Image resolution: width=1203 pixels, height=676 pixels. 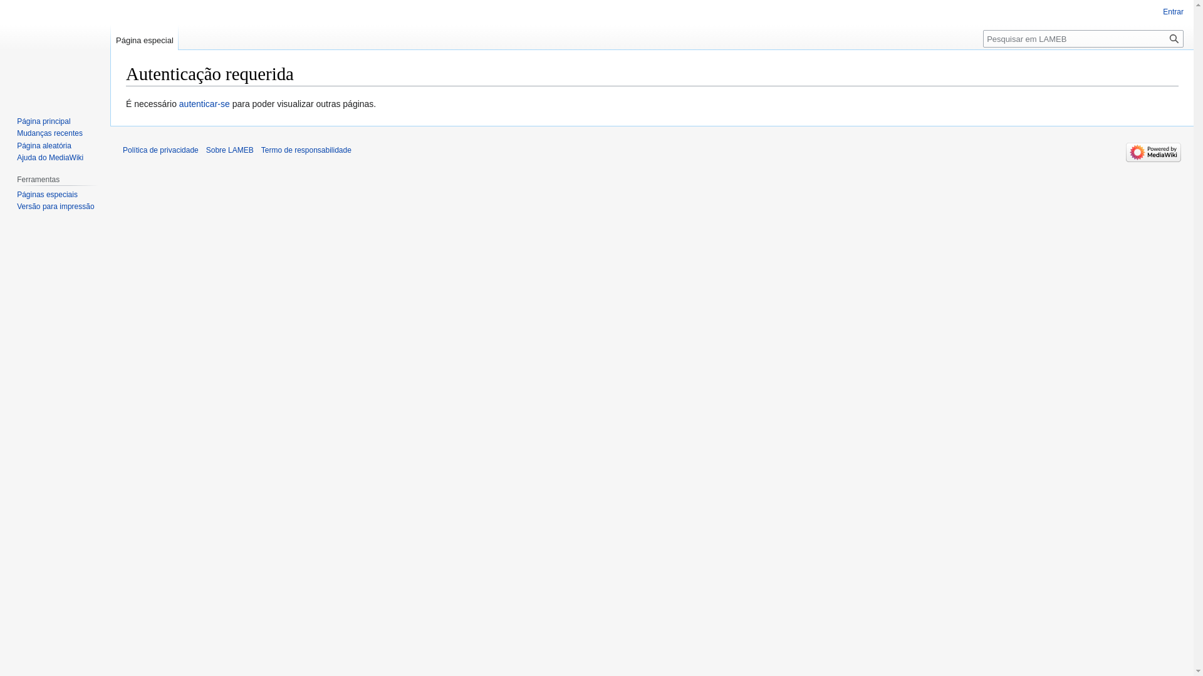 What do you see at coordinates (306, 150) in the screenshot?
I see `Termo de responsabilidade` at bounding box center [306, 150].